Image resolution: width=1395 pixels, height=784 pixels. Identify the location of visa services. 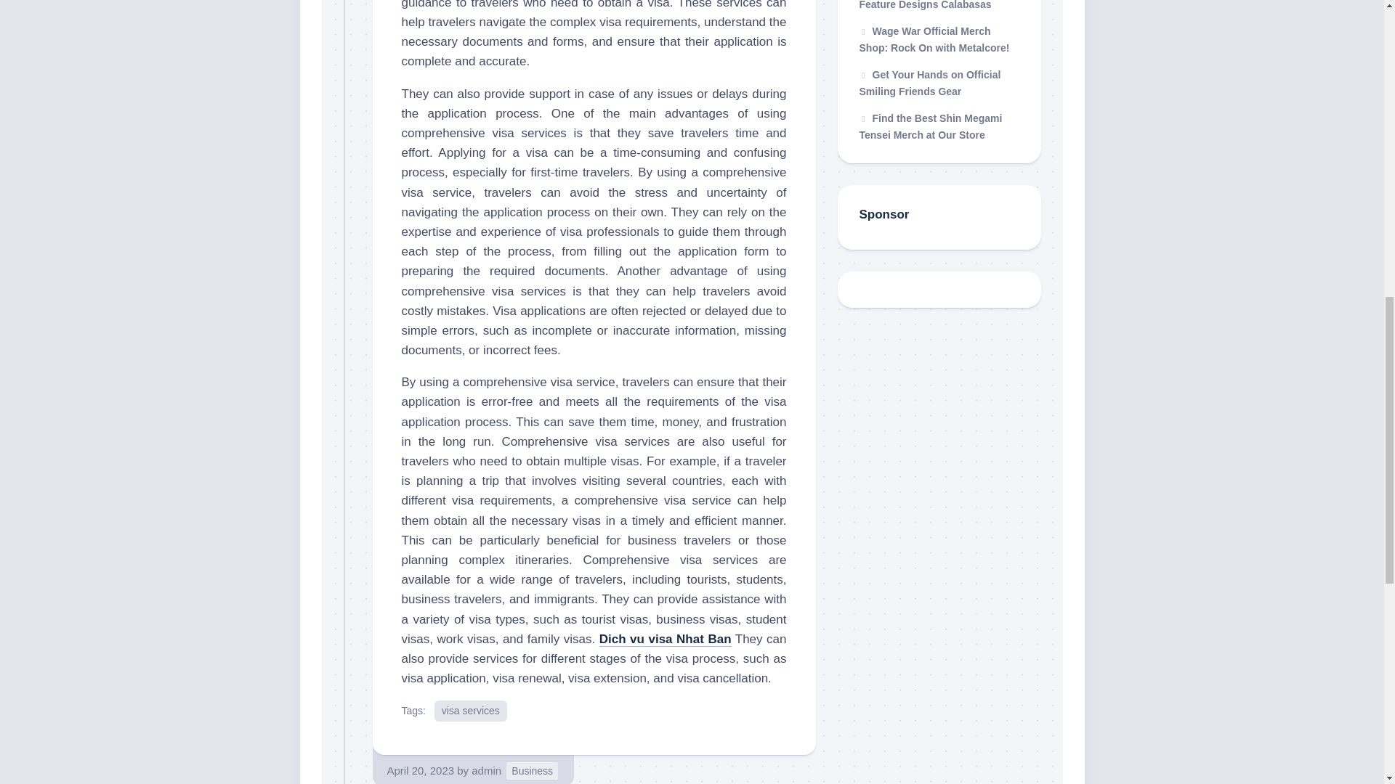
(471, 711).